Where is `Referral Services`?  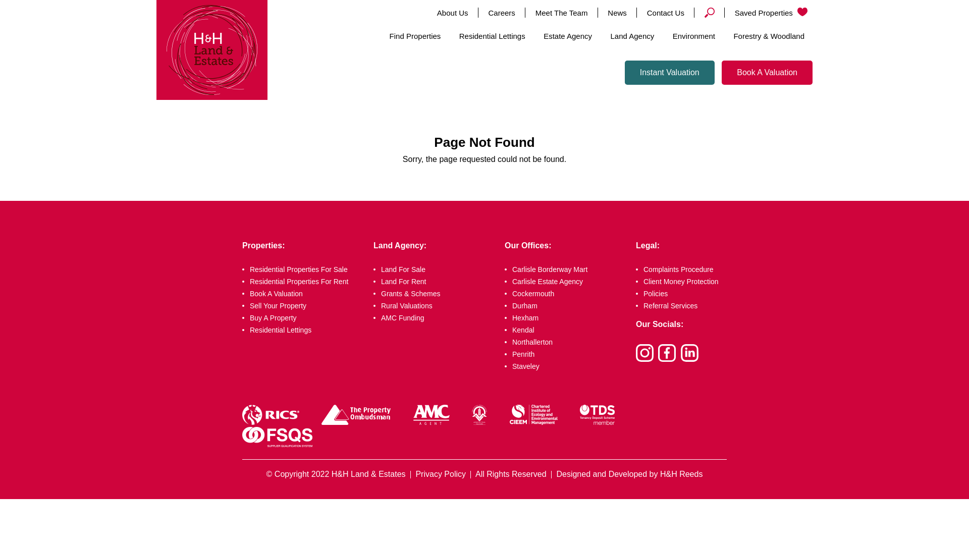
Referral Services is located at coordinates (681, 306).